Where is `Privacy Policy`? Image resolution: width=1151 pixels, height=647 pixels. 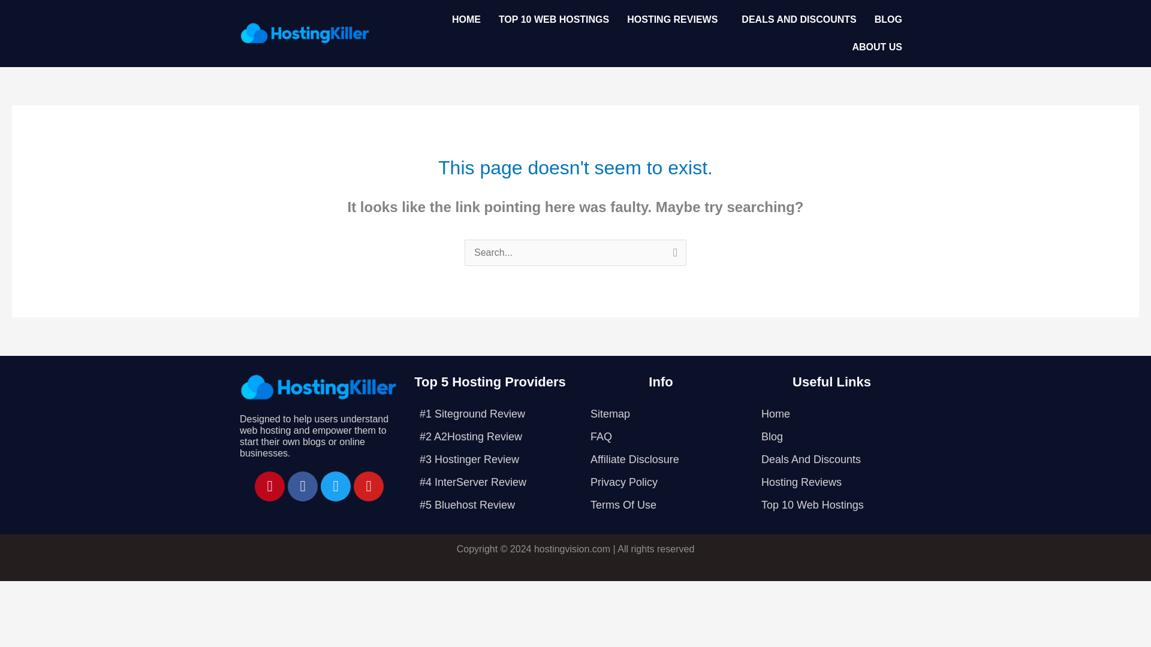
Privacy Policy is located at coordinates (661, 482).